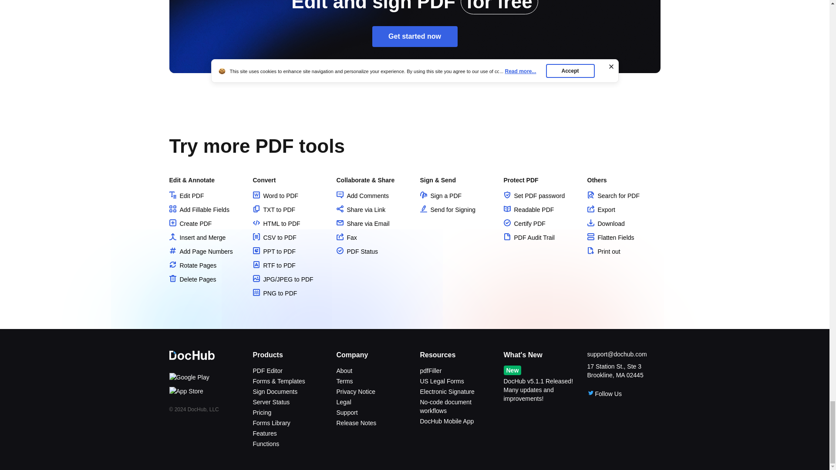 Image resolution: width=836 pixels, height=470 pixels. What do you see at coordinates (361, 210) in the screenshot?
I see `Share via Link` at bounding box center [361, 210].